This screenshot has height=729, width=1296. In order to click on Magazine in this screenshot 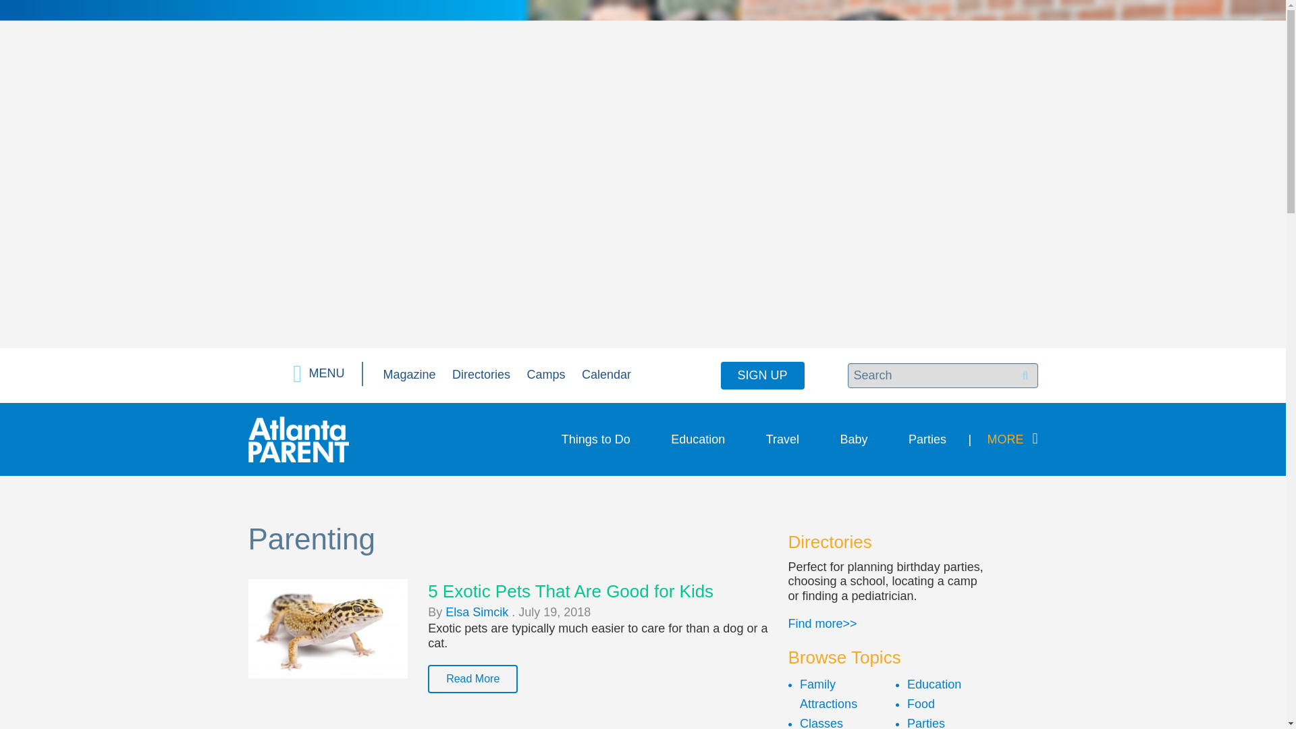, I will do `click(409, 374)`.